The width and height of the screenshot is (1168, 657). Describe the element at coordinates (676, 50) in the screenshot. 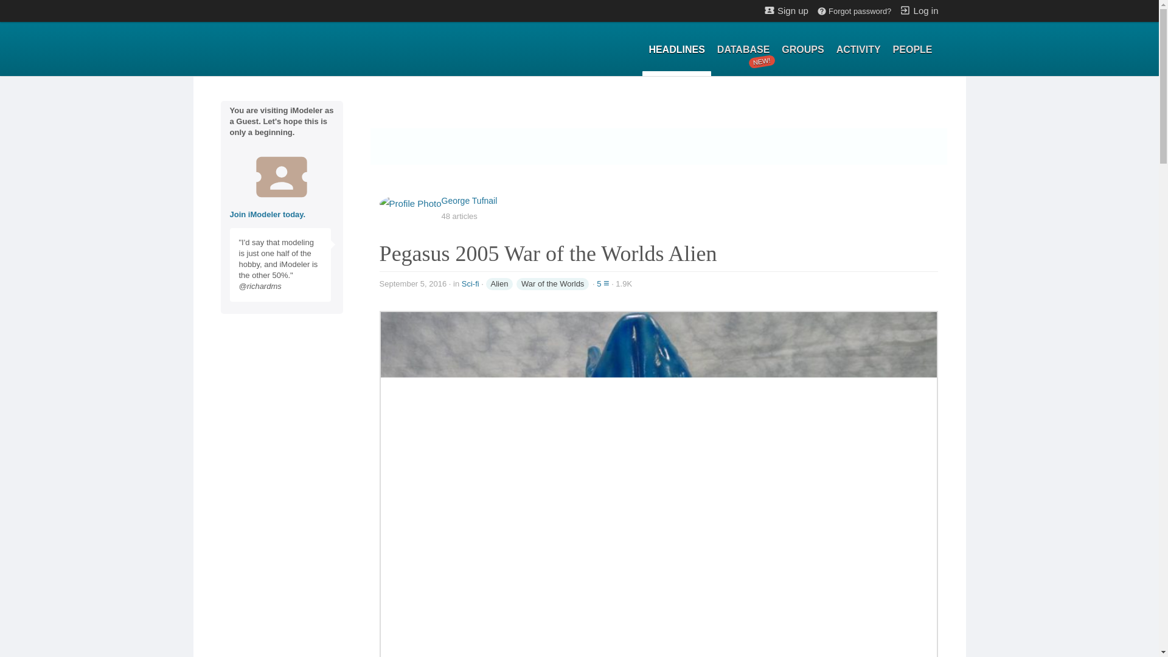

I see `HEADLINES` at that location.